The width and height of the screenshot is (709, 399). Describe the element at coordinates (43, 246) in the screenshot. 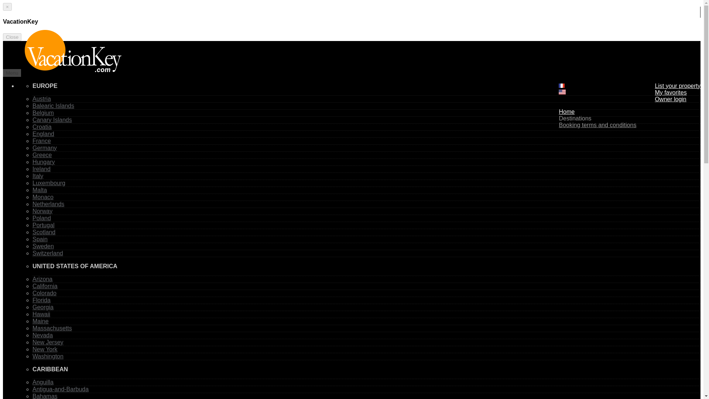

I see `Sweden` at that location.